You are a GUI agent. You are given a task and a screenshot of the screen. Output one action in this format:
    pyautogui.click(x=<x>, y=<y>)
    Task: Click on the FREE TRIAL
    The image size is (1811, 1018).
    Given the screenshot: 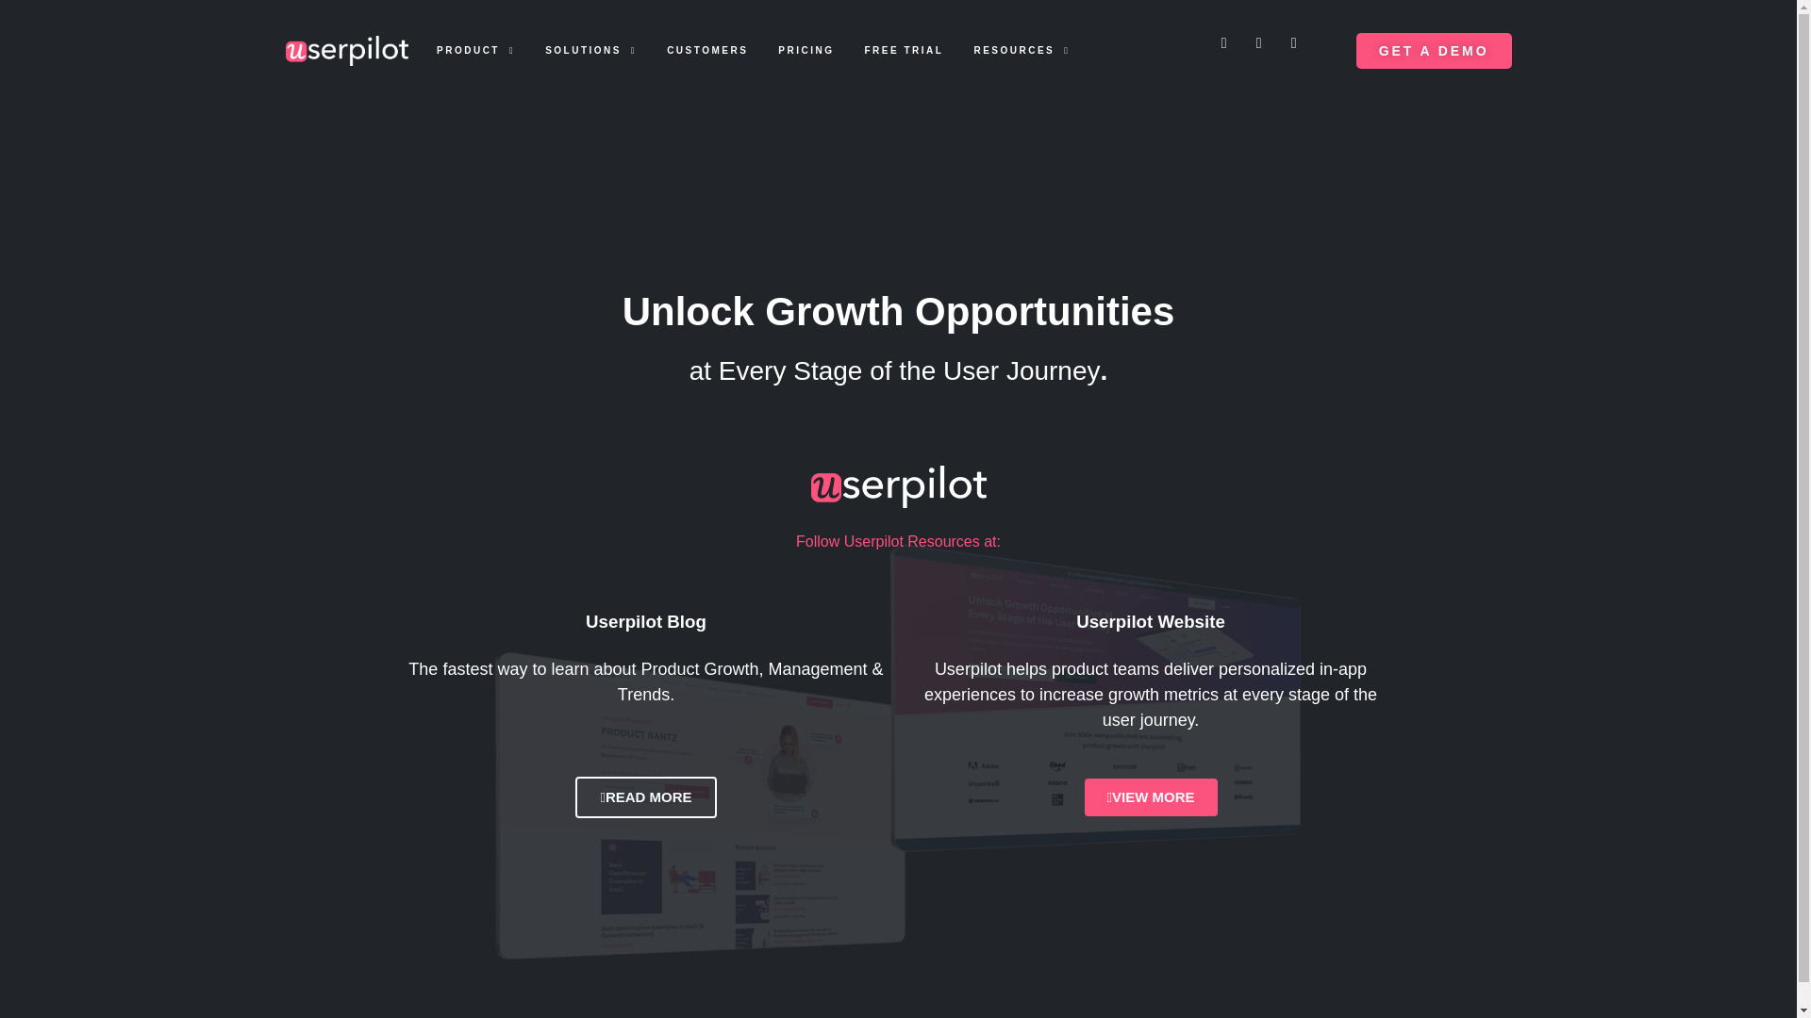 What is the action you would take?
    pyautogui.click(x=904, y=51)
    